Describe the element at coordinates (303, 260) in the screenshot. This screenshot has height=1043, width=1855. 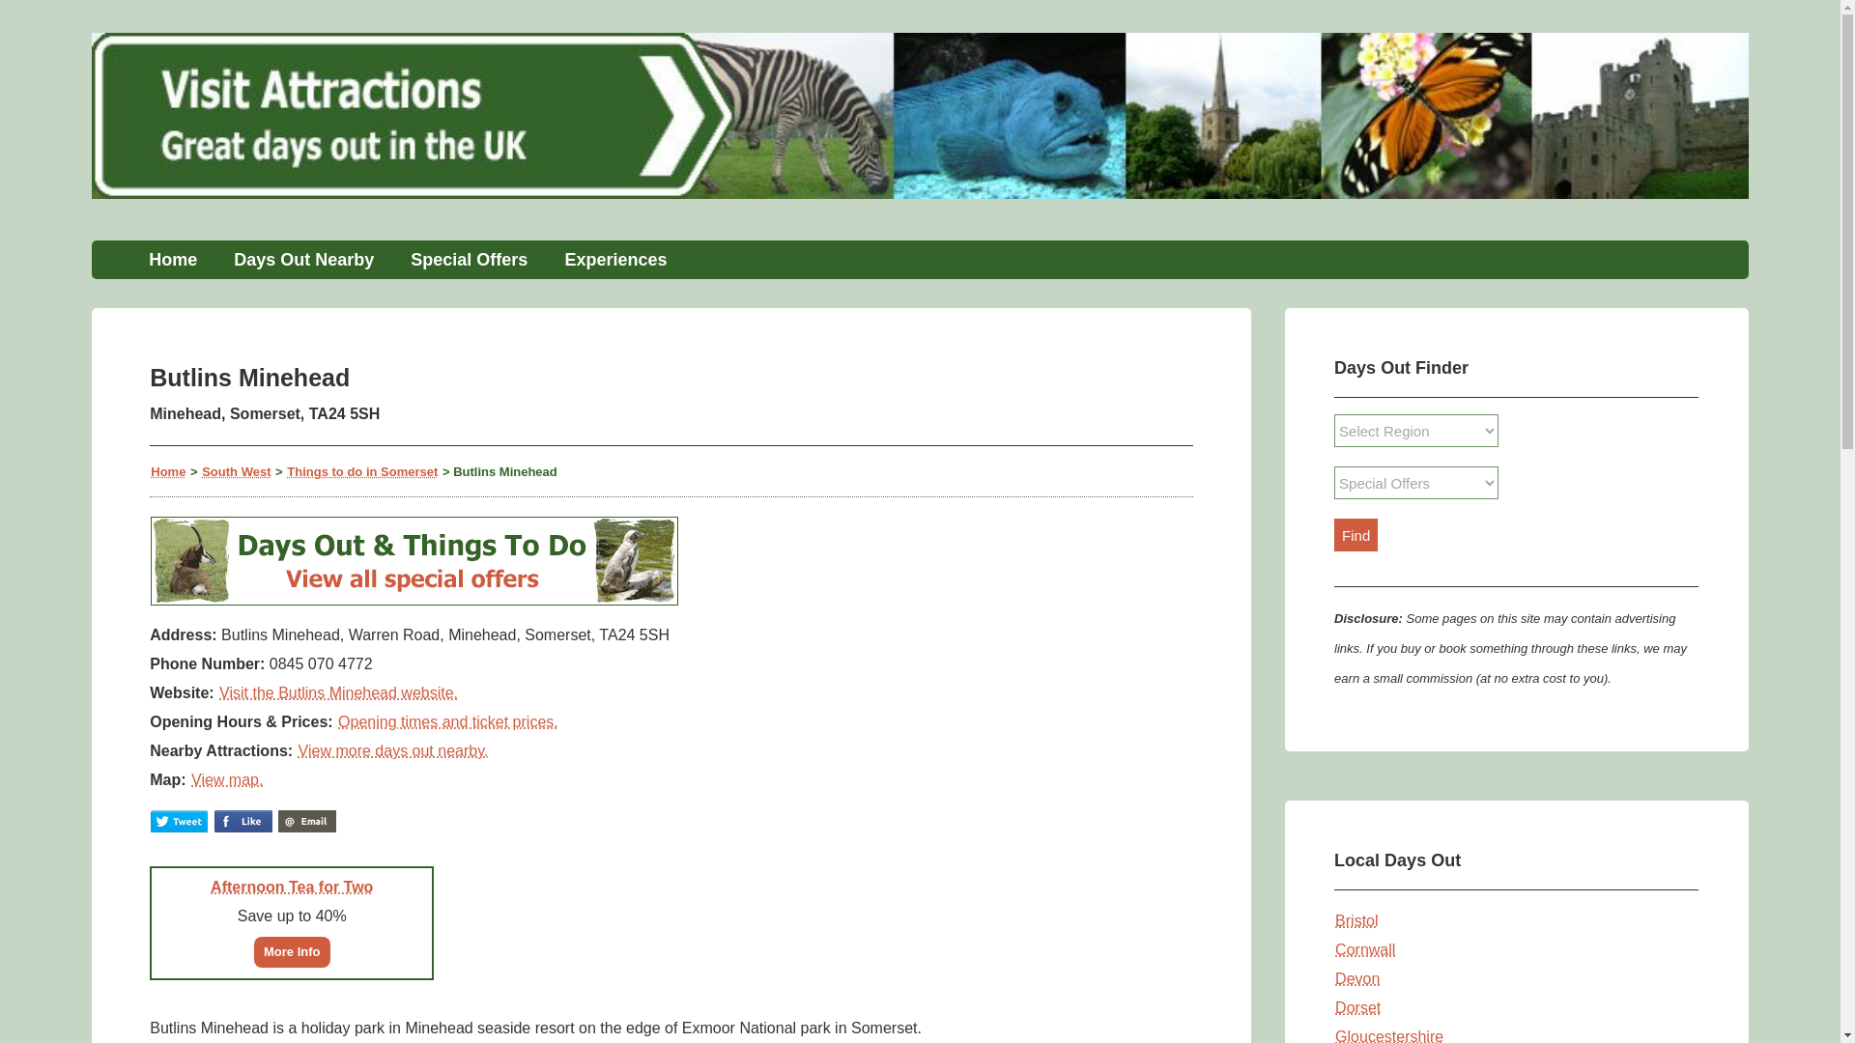
I see `Days Out Nearby` at that location.